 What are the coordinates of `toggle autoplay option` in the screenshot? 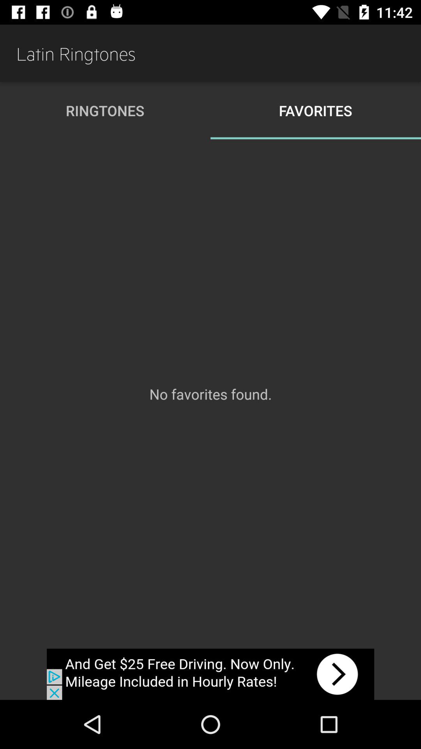 It's located at (210, 674).